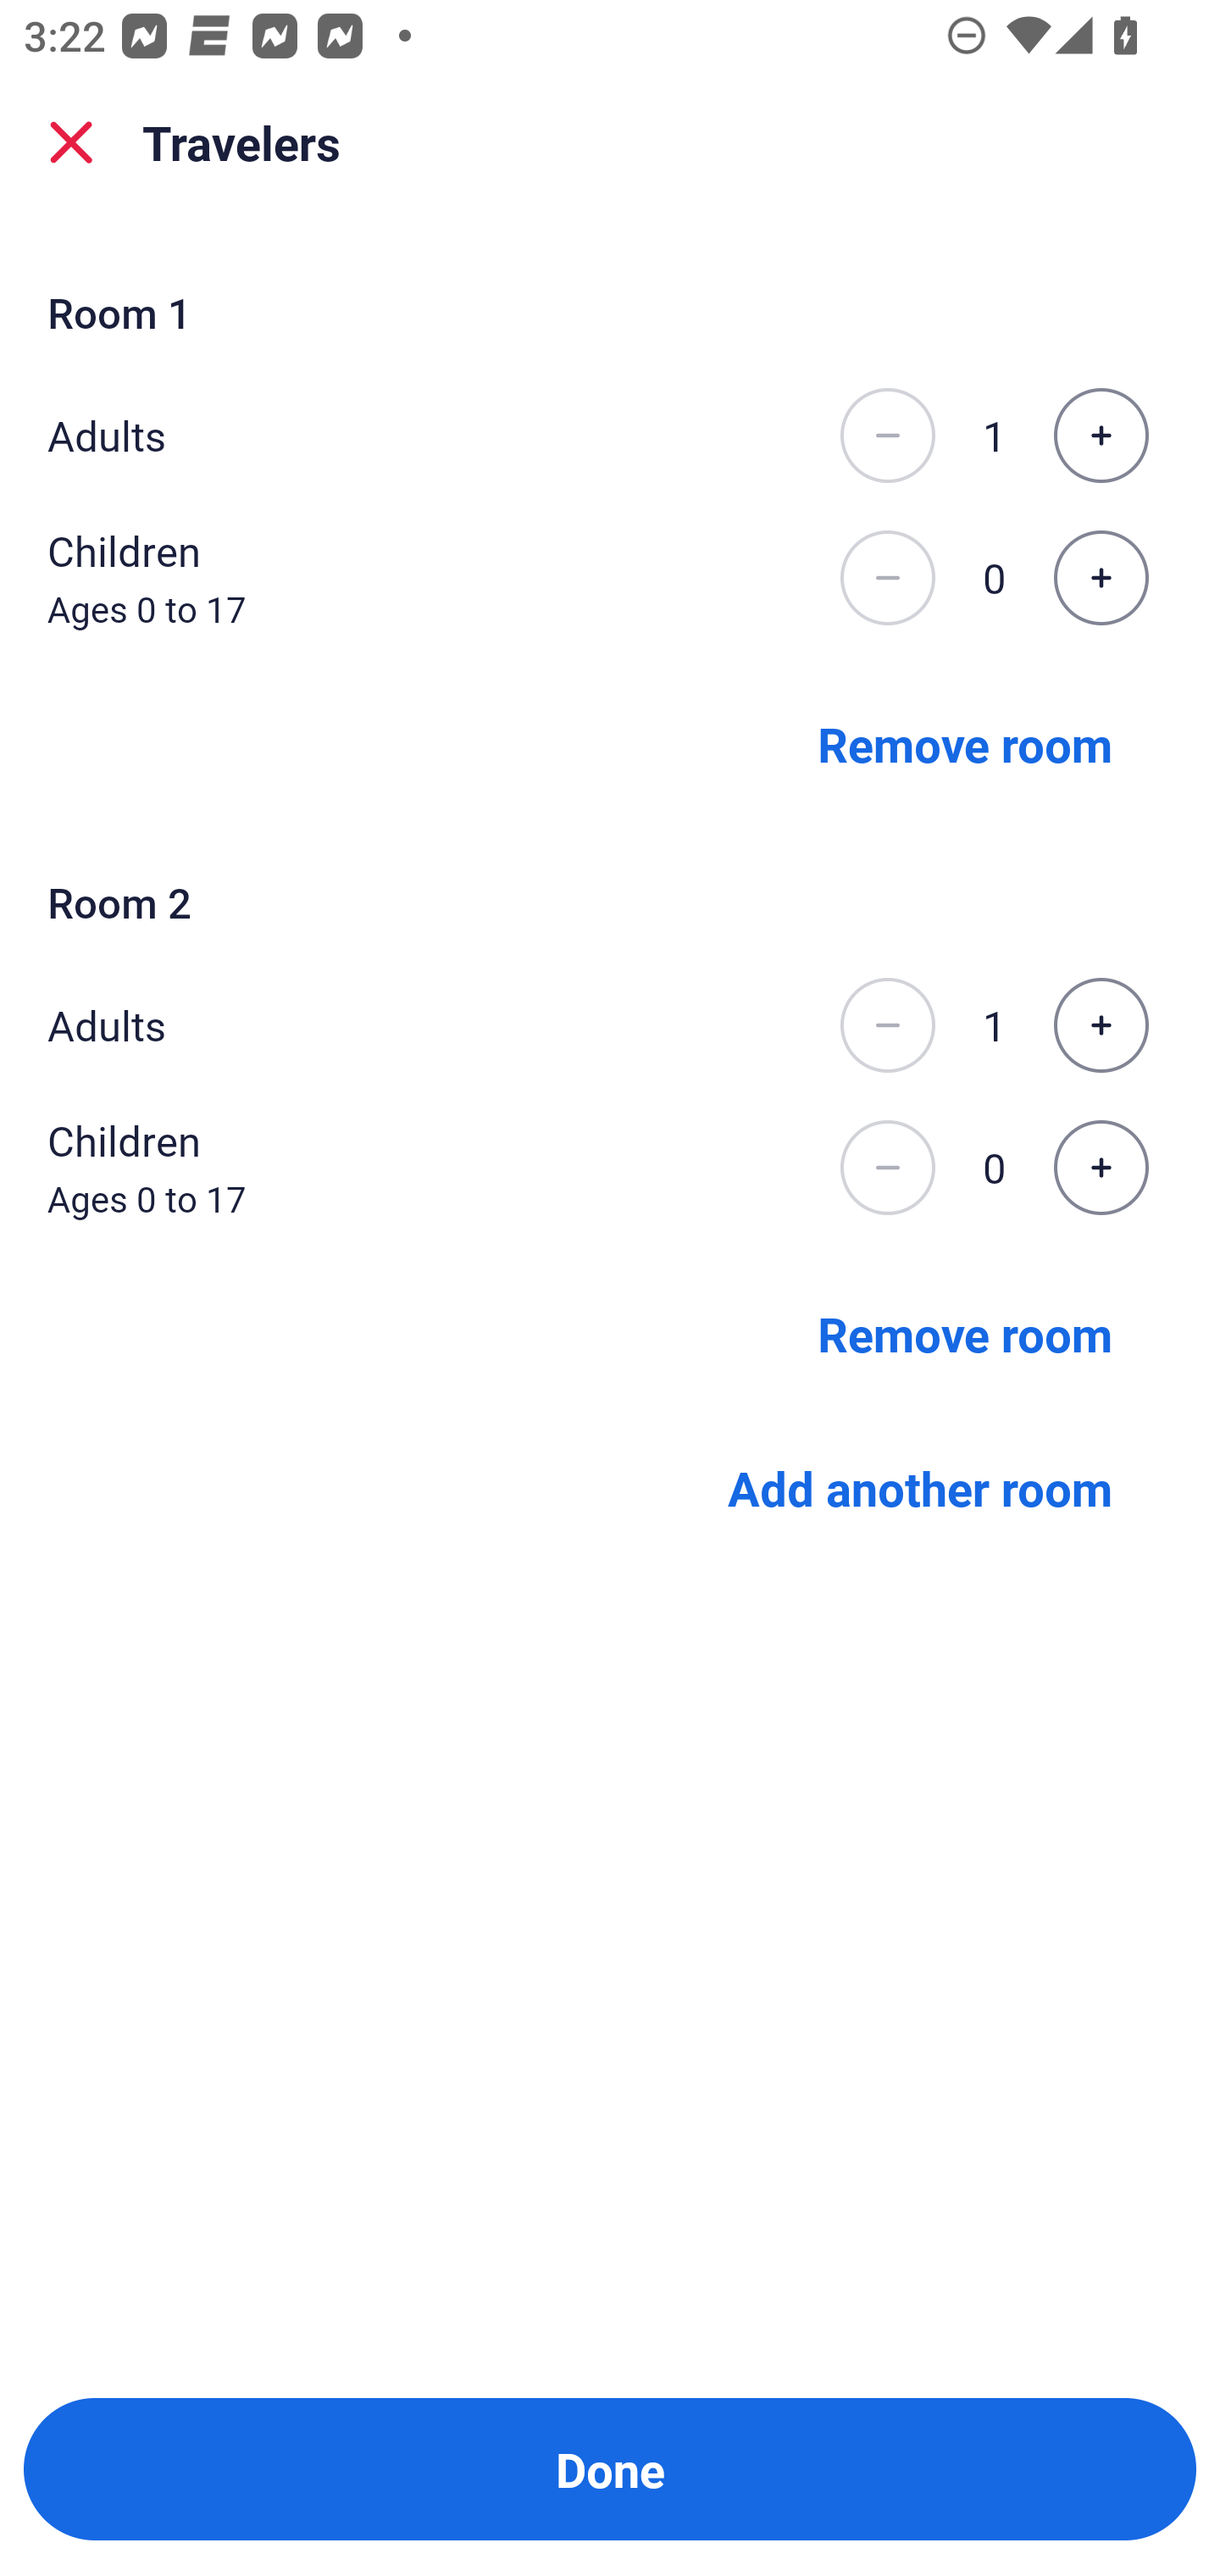  Describe the element at coordinates (887, 578) in the screenshot. I see `Decrease the number of children` at that location.